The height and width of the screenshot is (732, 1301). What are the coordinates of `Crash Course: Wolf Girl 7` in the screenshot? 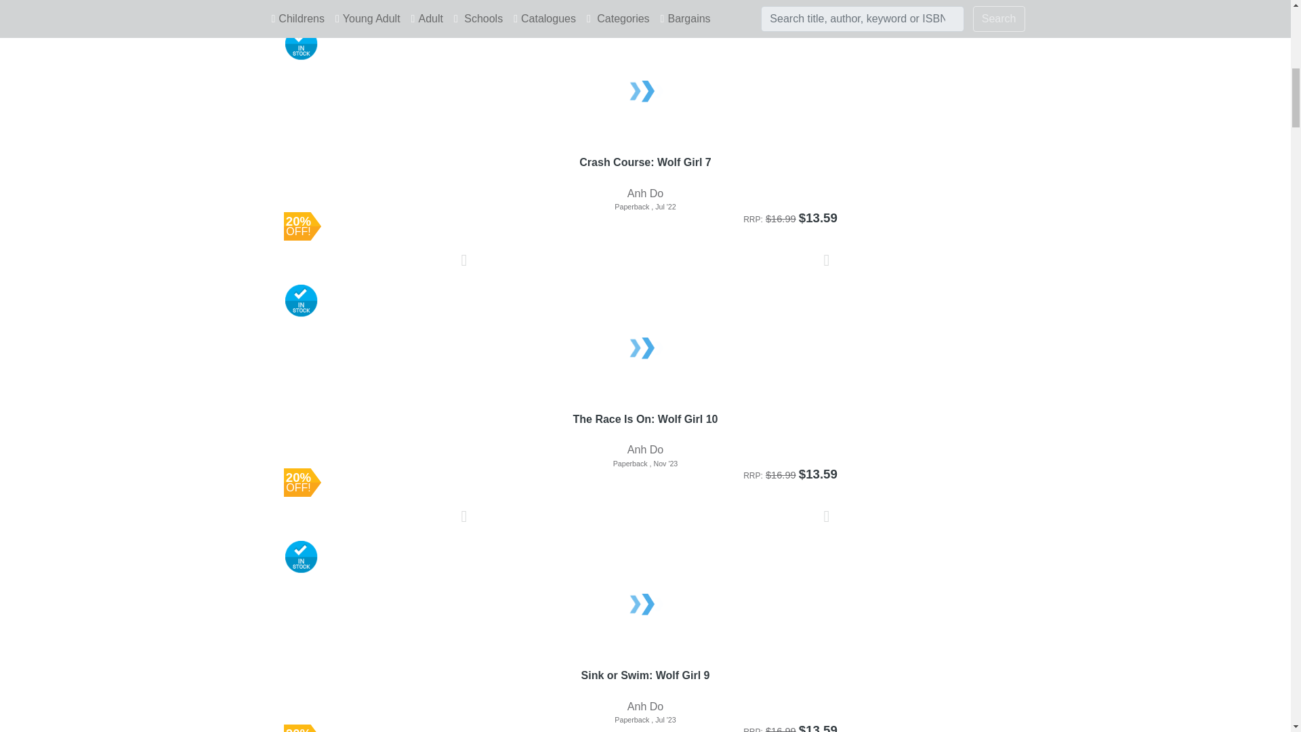 It's located at (646, 92).